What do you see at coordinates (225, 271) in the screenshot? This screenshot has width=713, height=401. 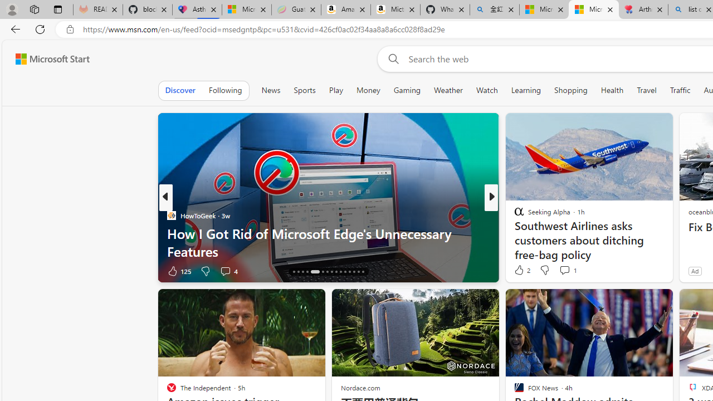 I see `View comments 4 Comment` at bounding box center [225, 271].